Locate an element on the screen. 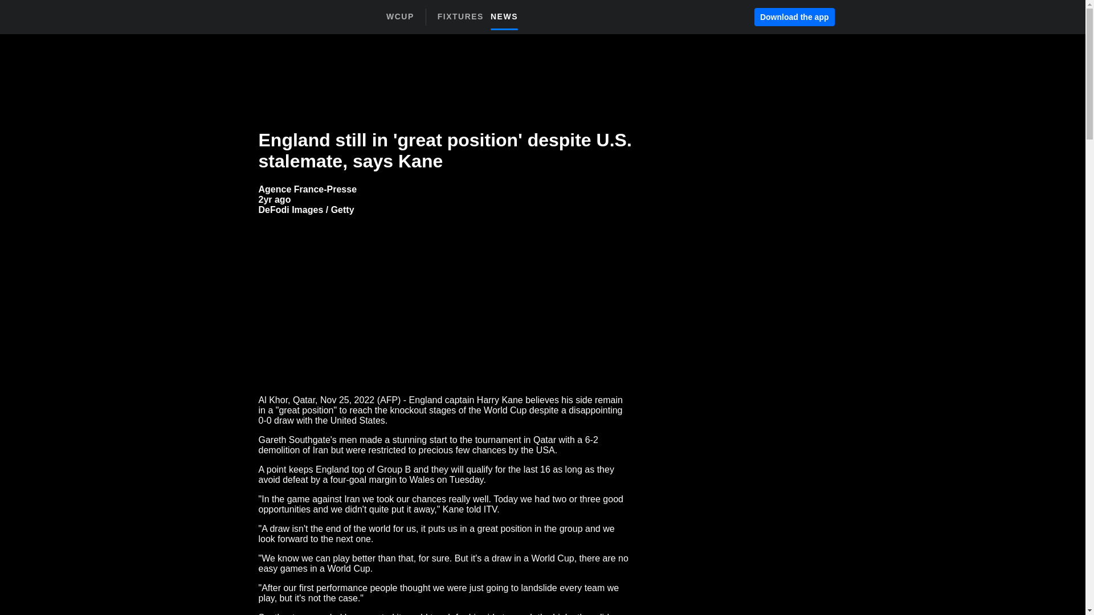 This screenshot has width=1094, height=615. WCUP is located at coordinates (275, 199).